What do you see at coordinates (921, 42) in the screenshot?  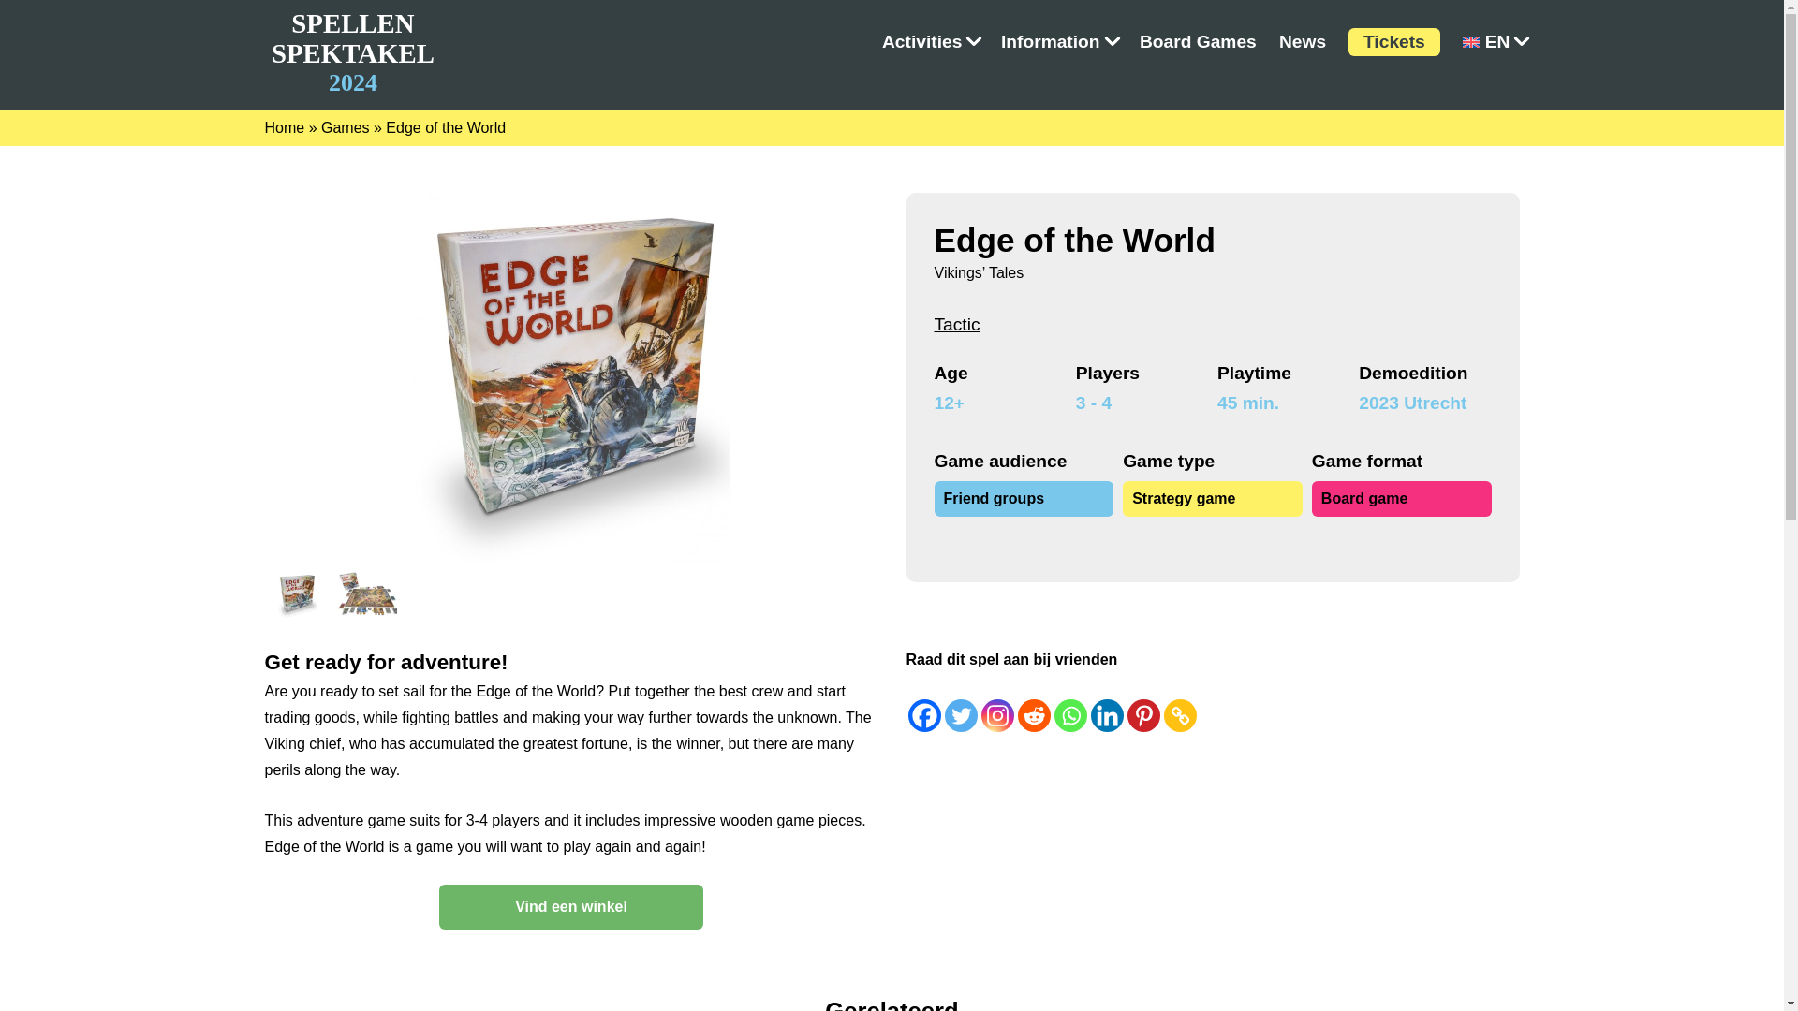 I see `Reddit` at bounding box center [921, 42].